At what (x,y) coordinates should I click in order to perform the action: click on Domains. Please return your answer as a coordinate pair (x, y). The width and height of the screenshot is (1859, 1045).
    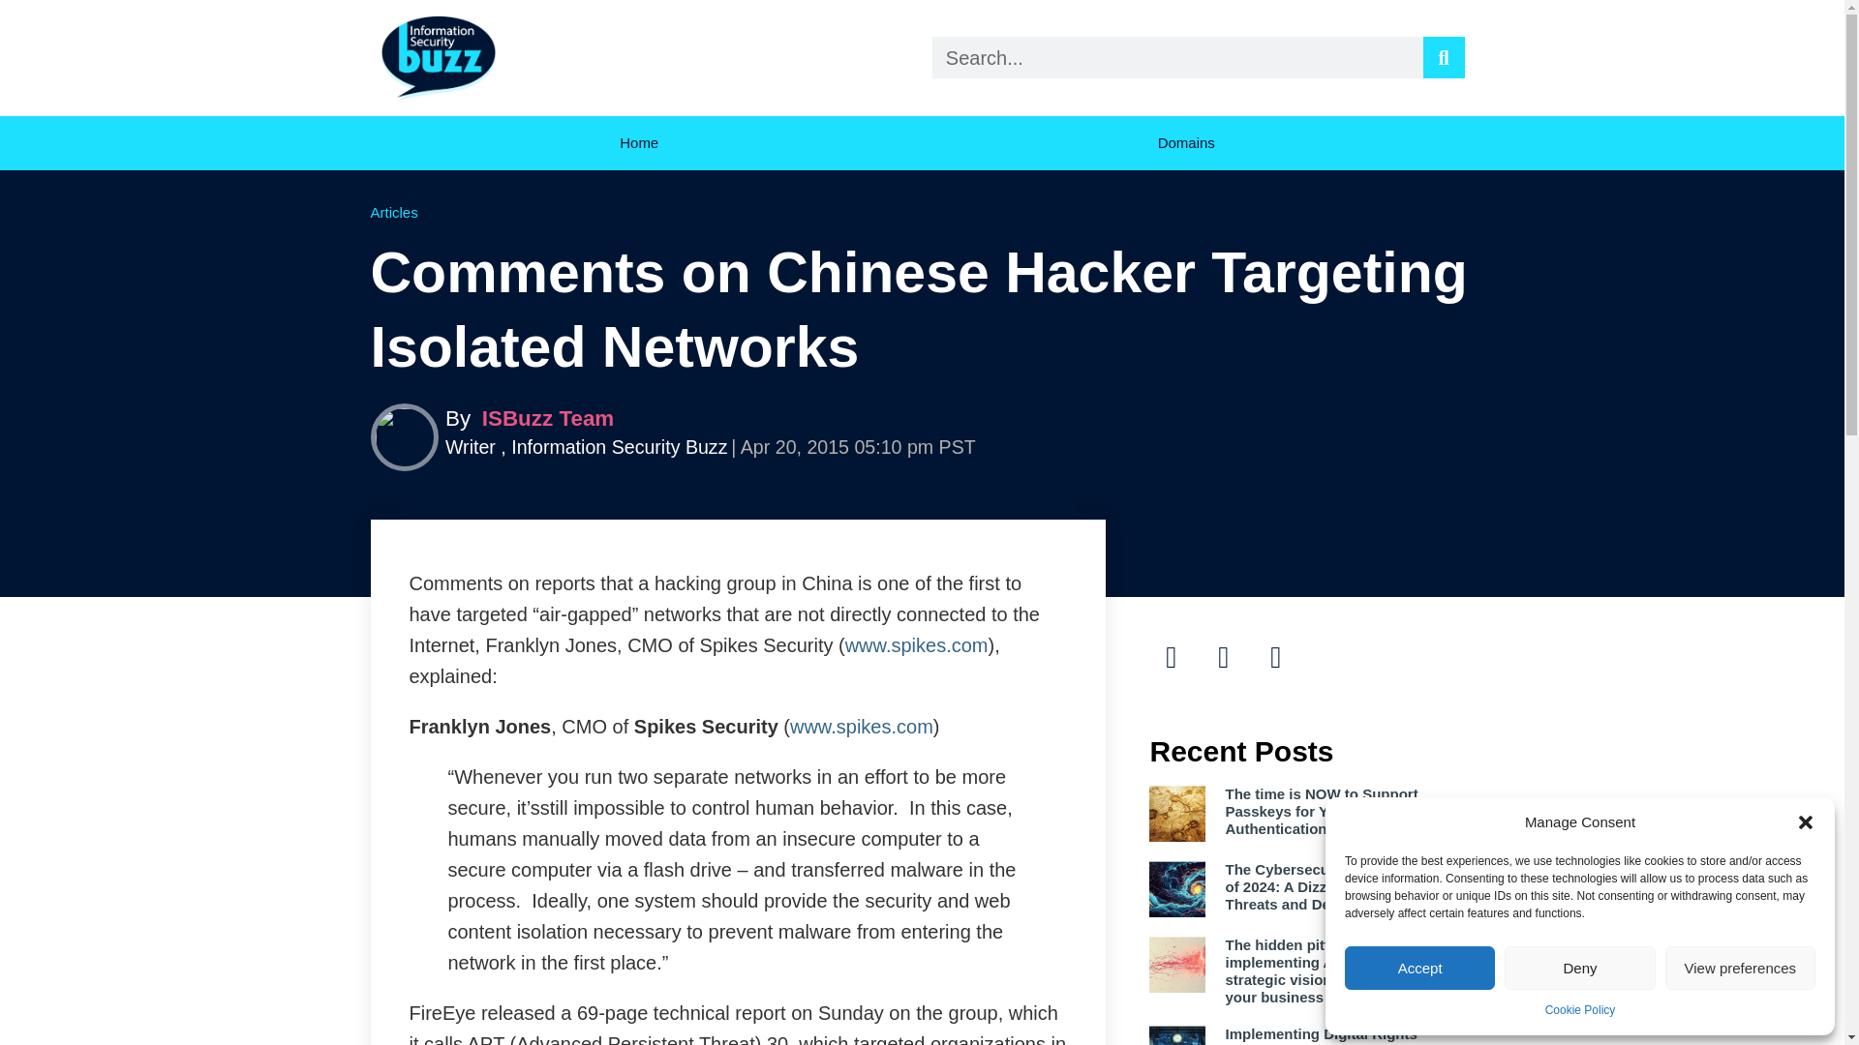
    Looking at the image, I should click on (1191, 143).